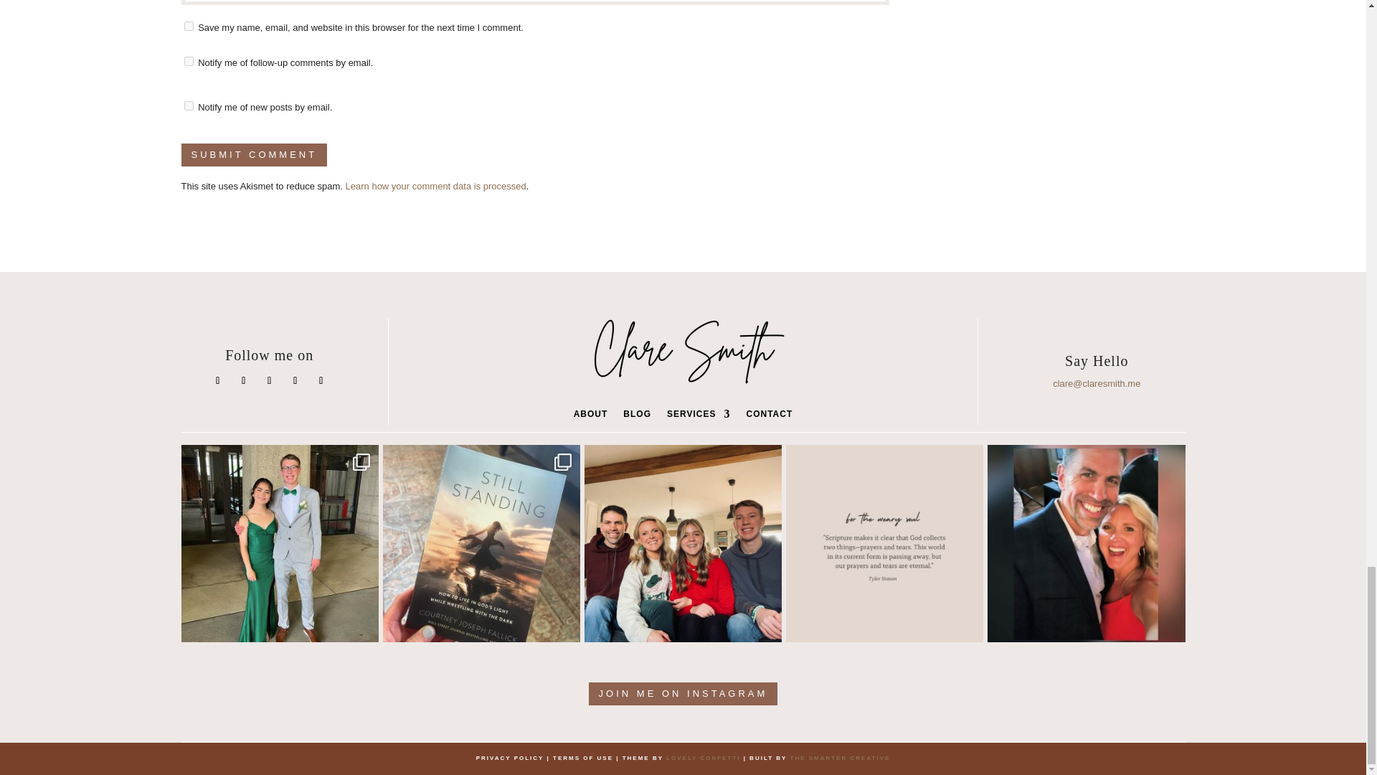 This screenshot has height=775, width=1377. Describe the element at coordinates (218, 381) in the screenshot. I see `Follow on Facebook` at that location.